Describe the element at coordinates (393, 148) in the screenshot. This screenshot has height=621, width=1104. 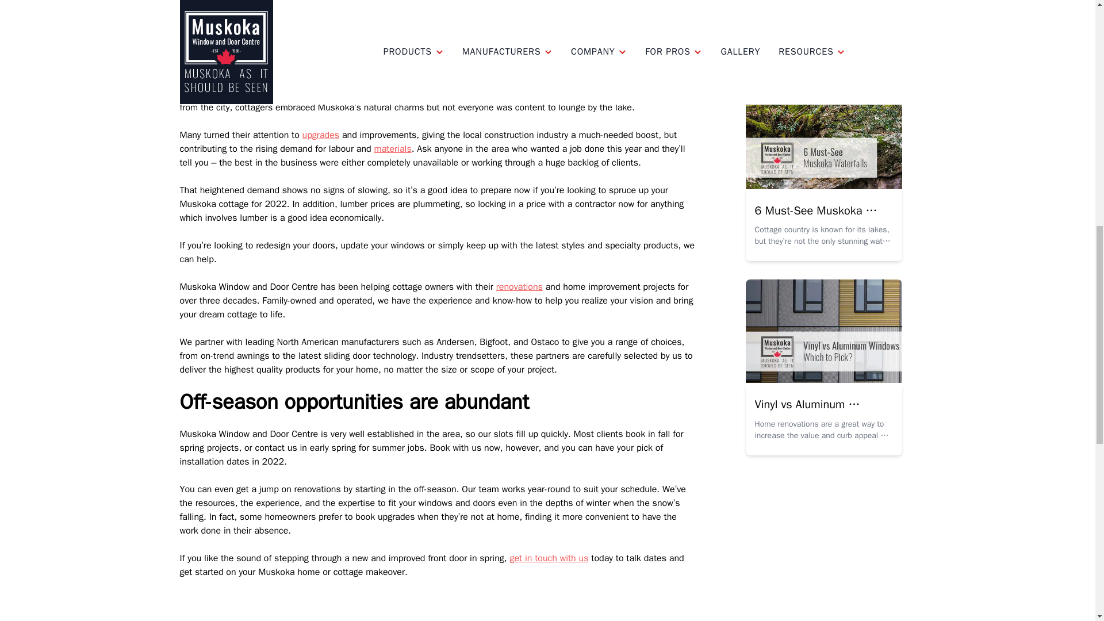
I see `materials` at that location.